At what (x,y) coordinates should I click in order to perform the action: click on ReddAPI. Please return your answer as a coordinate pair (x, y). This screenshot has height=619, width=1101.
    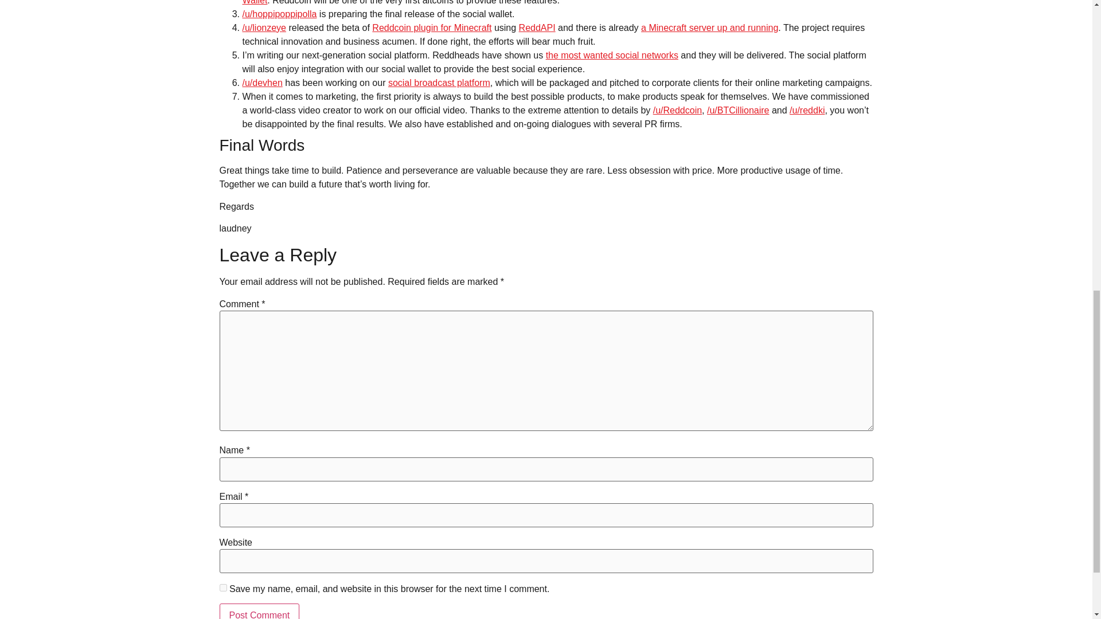
    Looking at the image, I should click on (537, 28).